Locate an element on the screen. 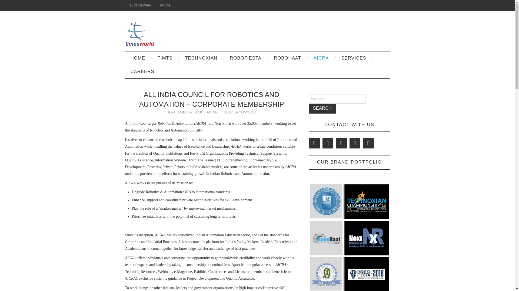 This screenshot has height=291, width=519. TIMTS is located at coordinates (165, 58).